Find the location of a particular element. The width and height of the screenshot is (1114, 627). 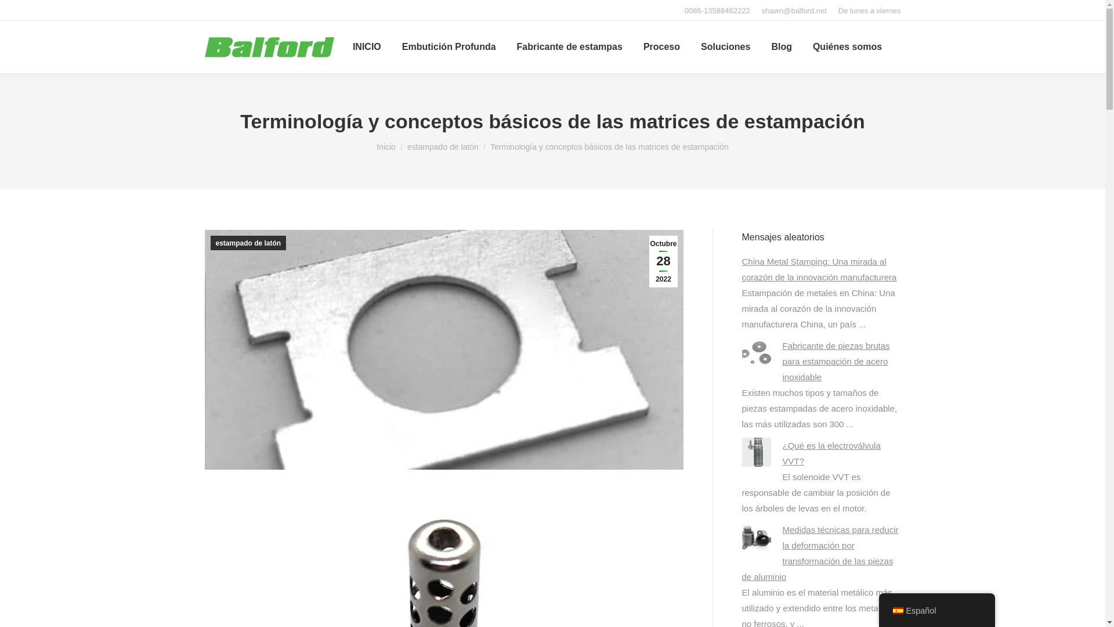

Ir! is located at coordinates (15, 13).